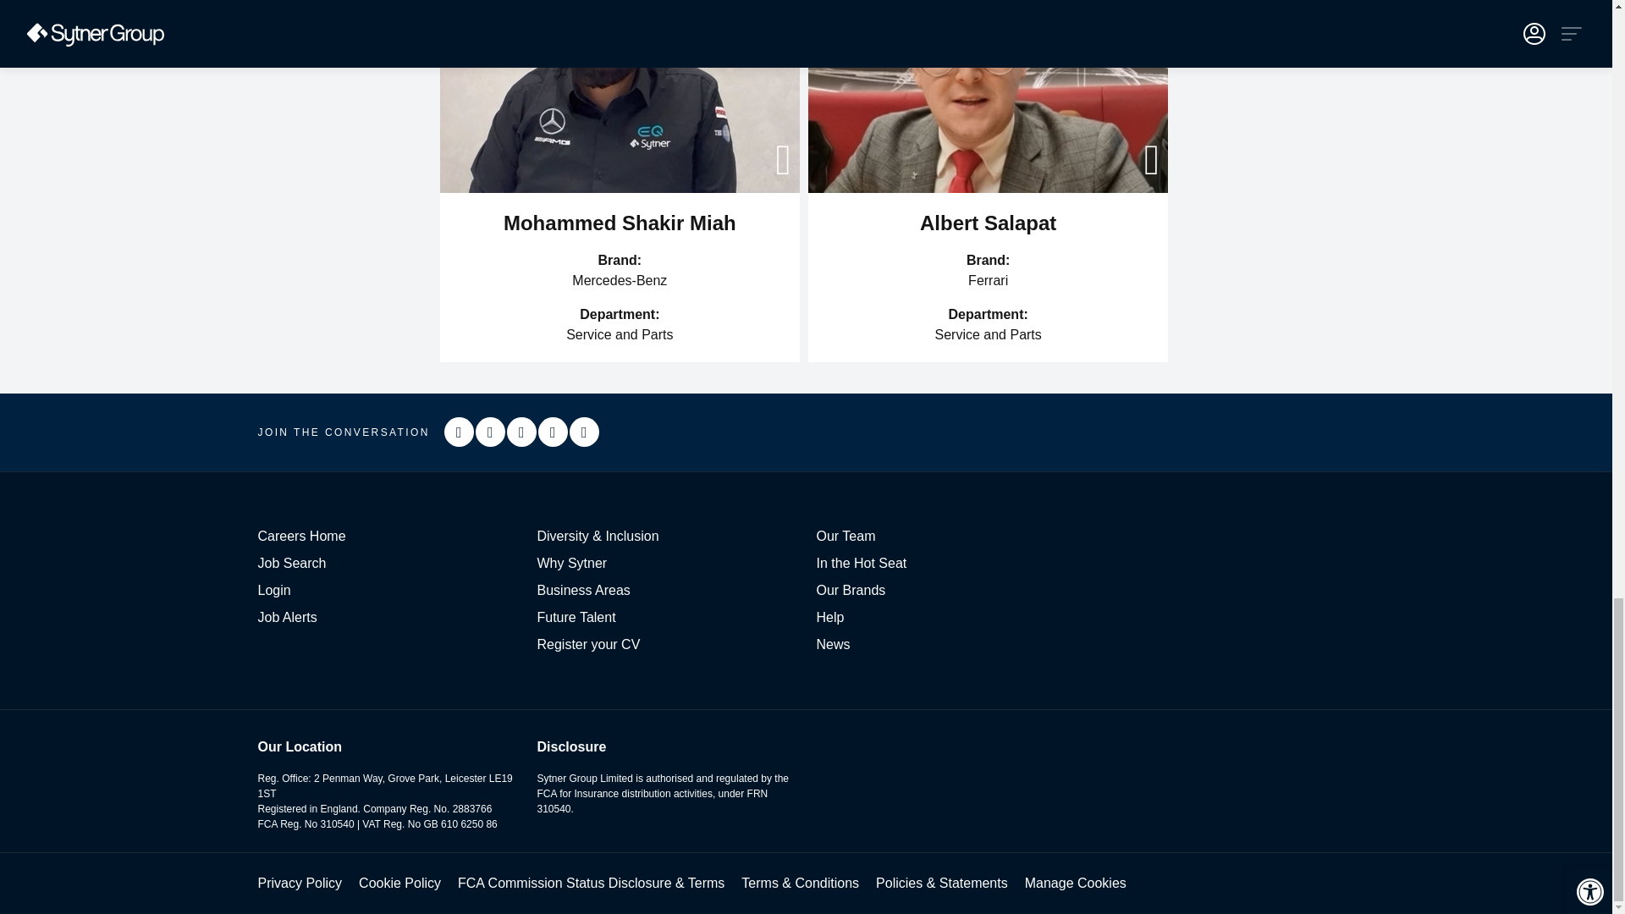 Image resolution: width=1625 pixels, height=914 pixels. Describe the element at coordinates (459, 432) in the screenshot. I see `Instagram` at that location.